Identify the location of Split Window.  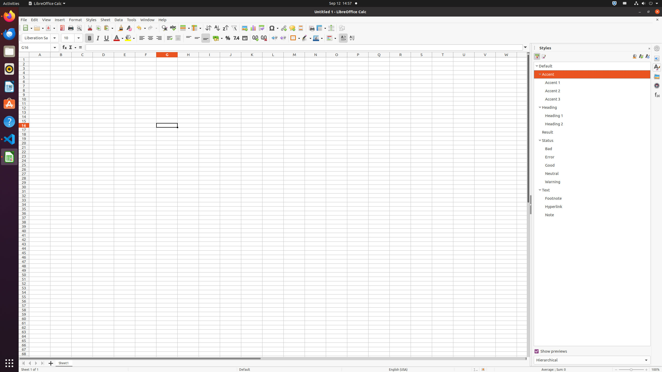
(331, 28).